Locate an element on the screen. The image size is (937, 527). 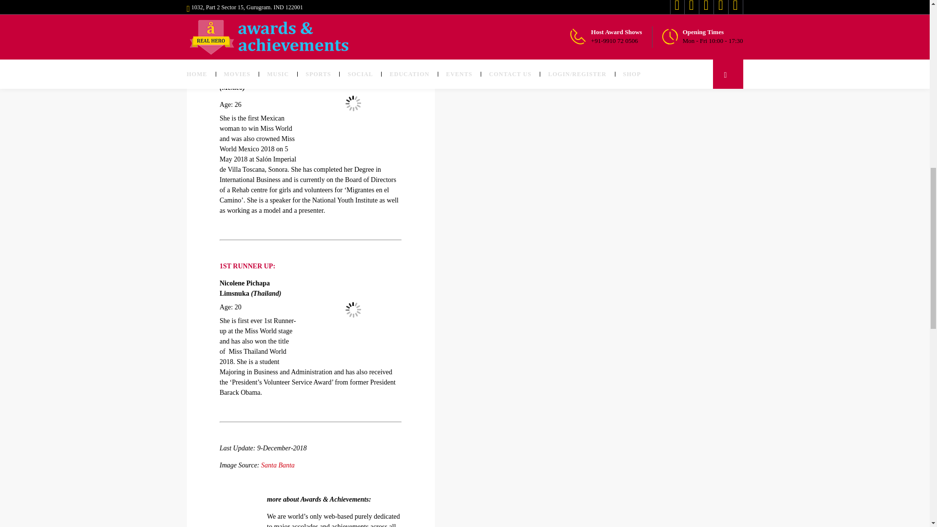
Santa Banta is located at coordinates (278, 466).